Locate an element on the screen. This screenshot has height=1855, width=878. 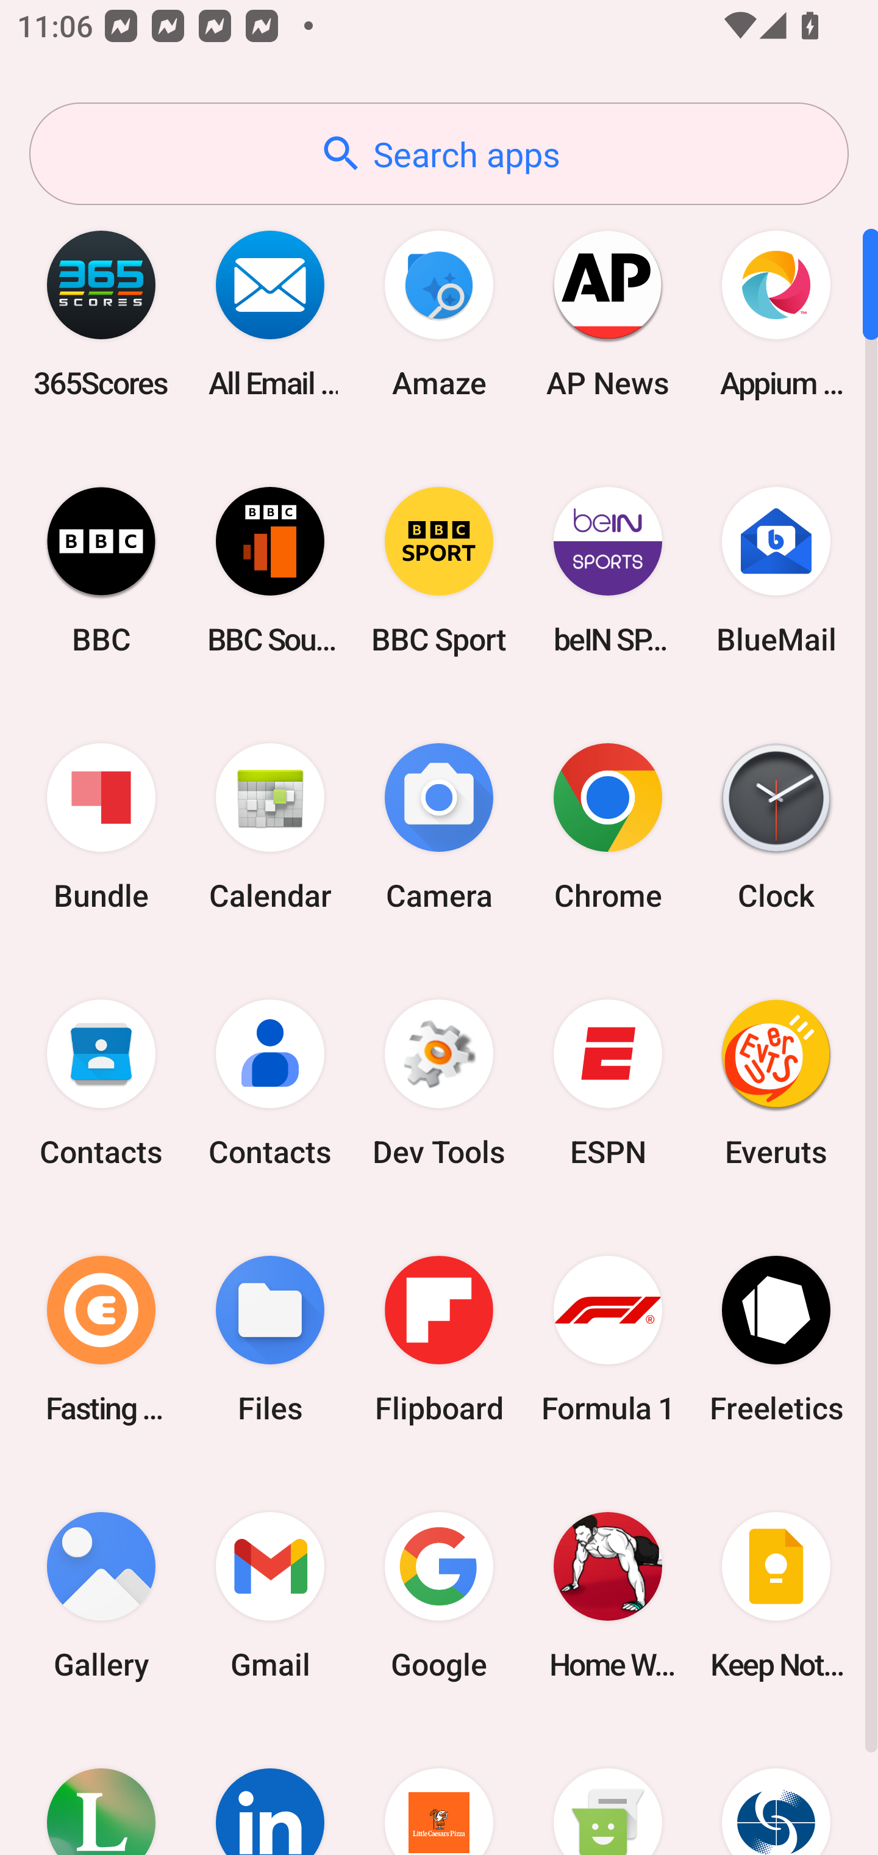
Gmail is located at coordinates (270, 1595).